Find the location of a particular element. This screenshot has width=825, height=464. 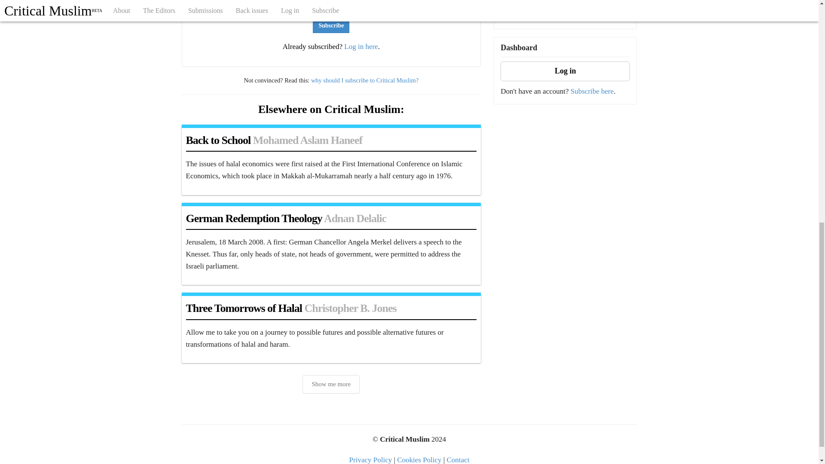

Adnan Delalic is located at coordinates (355, 218).